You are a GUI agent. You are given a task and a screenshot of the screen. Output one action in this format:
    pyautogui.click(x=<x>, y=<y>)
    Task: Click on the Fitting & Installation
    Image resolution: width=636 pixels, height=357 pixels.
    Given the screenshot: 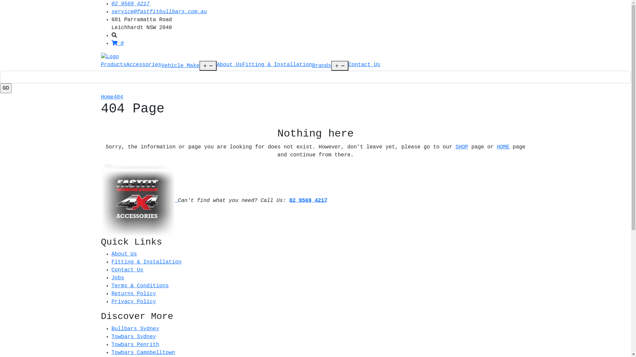 What is the action you would take?
    pyautogui.click(x=146, y=262)
    